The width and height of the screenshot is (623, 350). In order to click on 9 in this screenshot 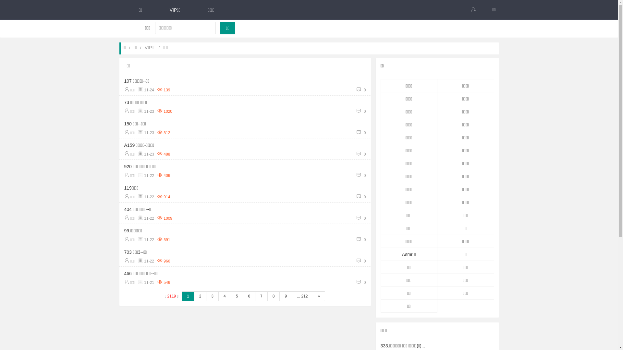, I will do `click(286, 296)`.